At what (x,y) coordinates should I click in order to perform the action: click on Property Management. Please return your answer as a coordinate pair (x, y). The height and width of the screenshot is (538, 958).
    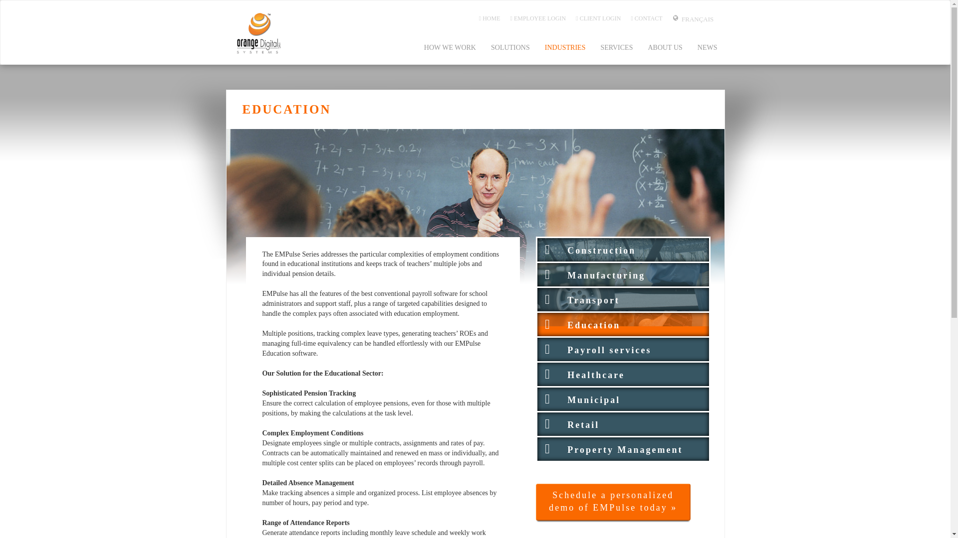
    Looking at the image, I should click on (623, 447).